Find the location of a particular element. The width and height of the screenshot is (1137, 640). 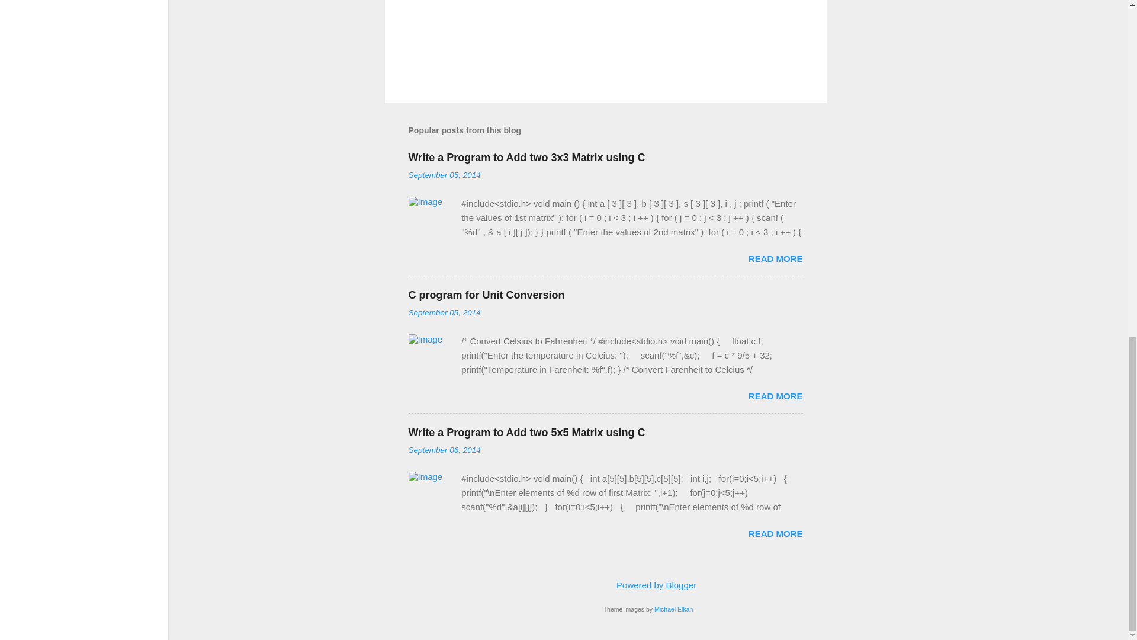

READ MORE is located at coordinates (775, 258).